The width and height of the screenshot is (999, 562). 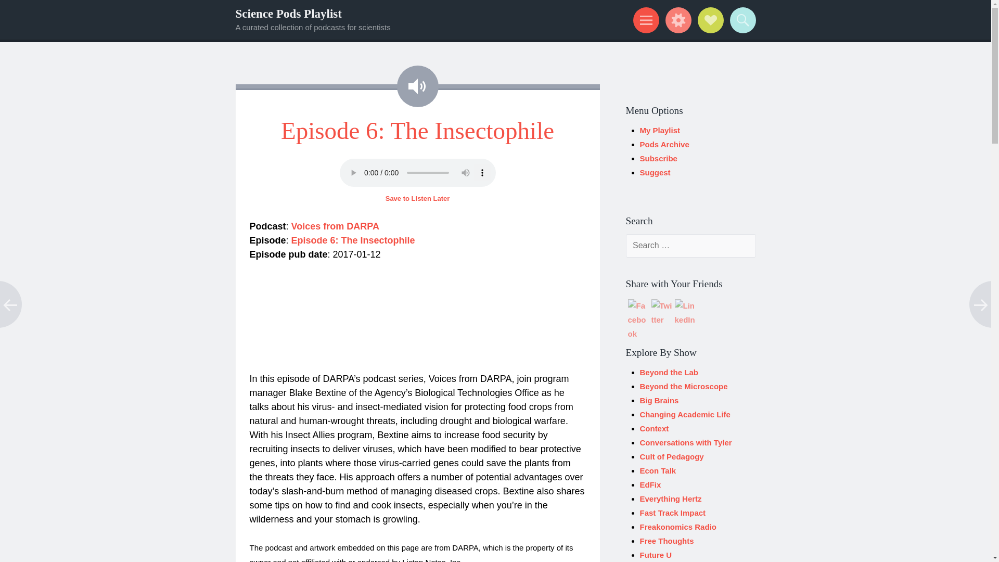 What do you see at coordinates (417, 86) in the screenshot?
I see `All Audio posts` at bounding box center [417, 86].